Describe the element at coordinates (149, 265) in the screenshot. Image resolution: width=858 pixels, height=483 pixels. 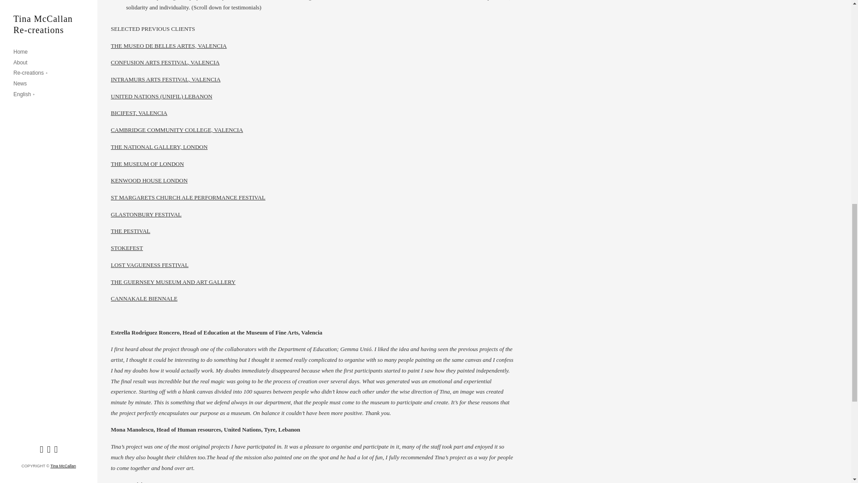
I see `LOST VAGUENESS FESTIVAL` at that location.